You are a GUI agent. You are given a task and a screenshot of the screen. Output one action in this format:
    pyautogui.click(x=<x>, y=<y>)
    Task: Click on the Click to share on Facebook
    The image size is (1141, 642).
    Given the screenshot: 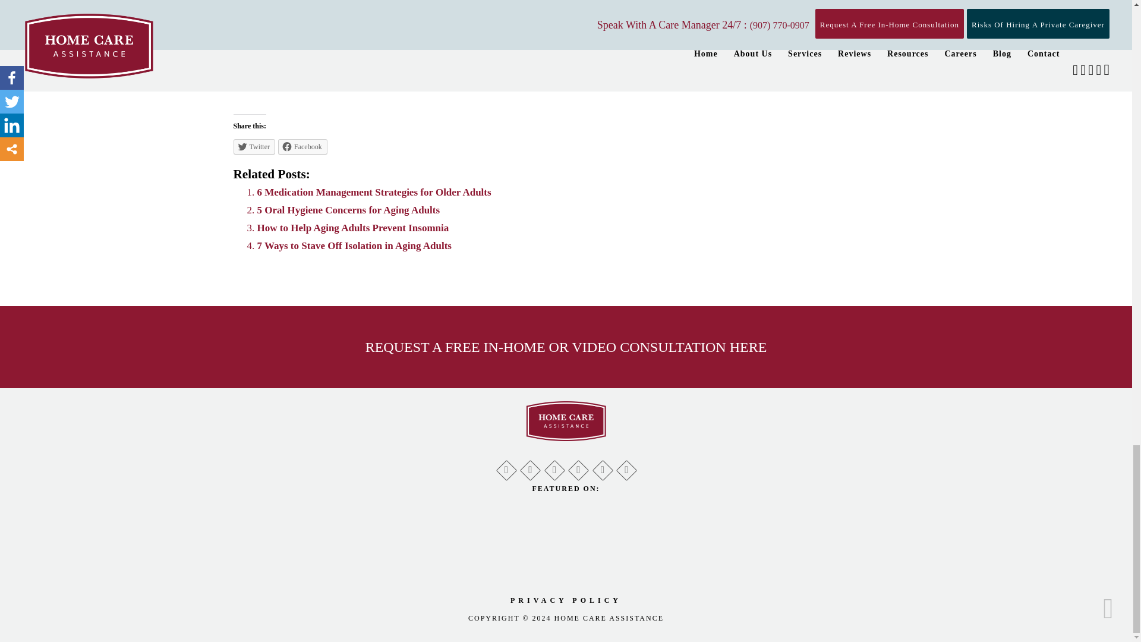 What is the action you would take?
    pyautogui.click(x=303, y=147)
    